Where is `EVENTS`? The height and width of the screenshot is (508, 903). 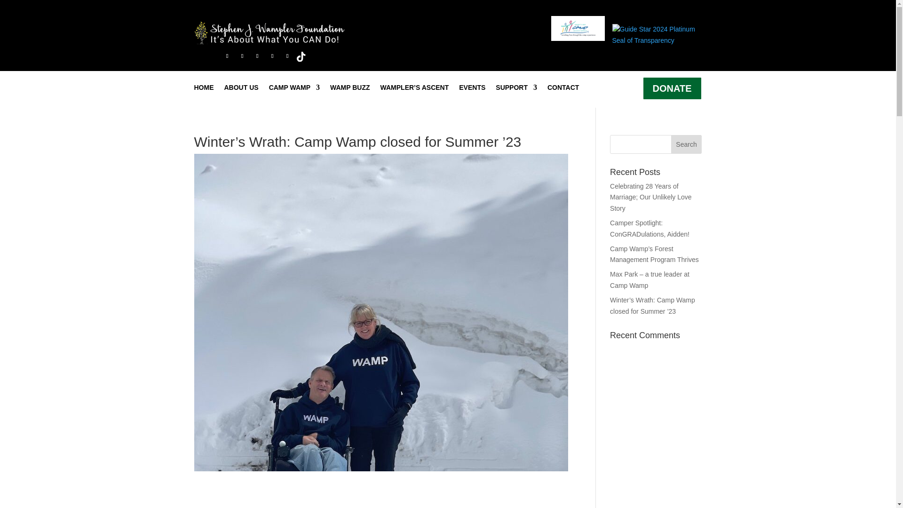
EVENTS is located at coordinates (472, 89).